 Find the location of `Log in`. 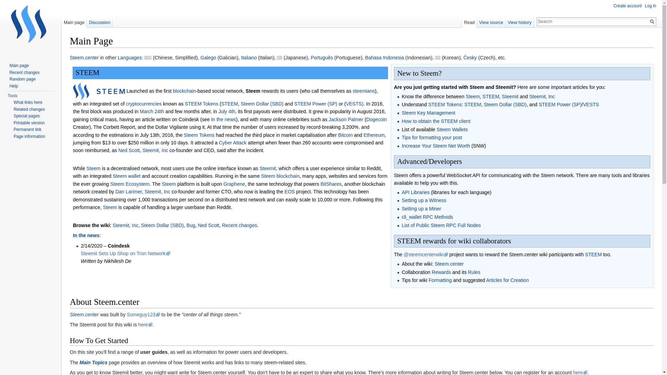

Log in is located at coordinates (650, 6).